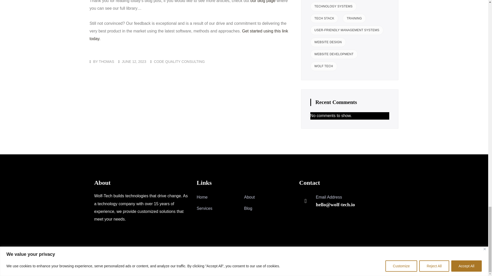  I want to click on THOMAS, so click(106, 62).